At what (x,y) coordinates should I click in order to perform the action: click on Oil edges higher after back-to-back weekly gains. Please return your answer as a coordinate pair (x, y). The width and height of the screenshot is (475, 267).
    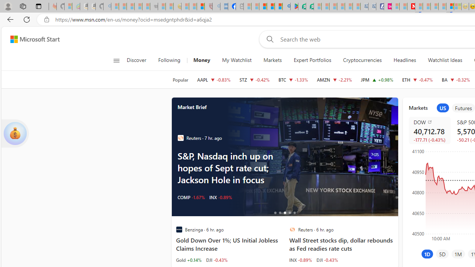
    Looking at the image, I should click on (311, 156).